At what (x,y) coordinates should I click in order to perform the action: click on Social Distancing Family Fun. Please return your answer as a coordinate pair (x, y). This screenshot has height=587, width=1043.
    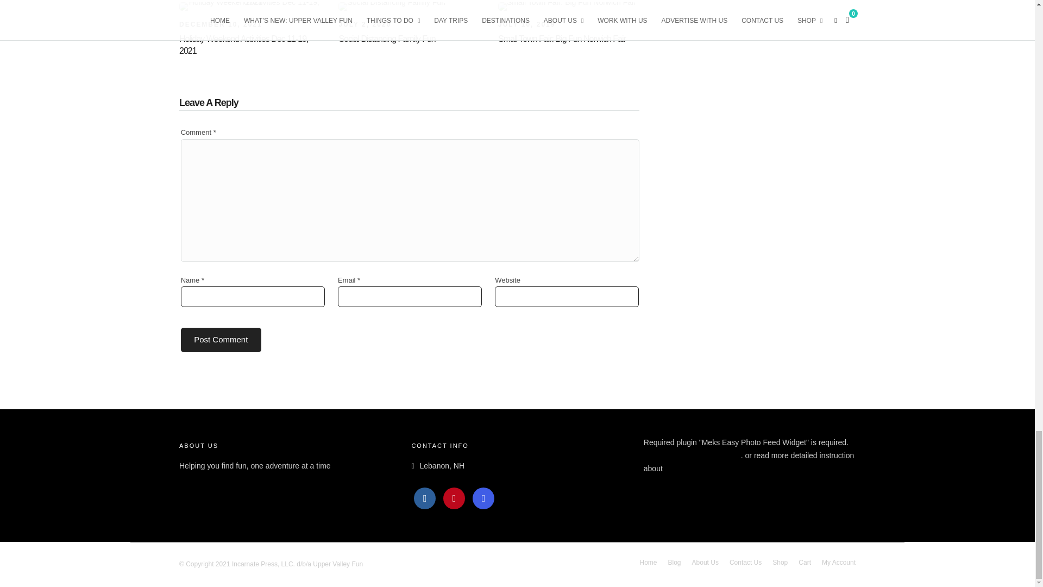
    Looking at the image, I should click on (386, 38).